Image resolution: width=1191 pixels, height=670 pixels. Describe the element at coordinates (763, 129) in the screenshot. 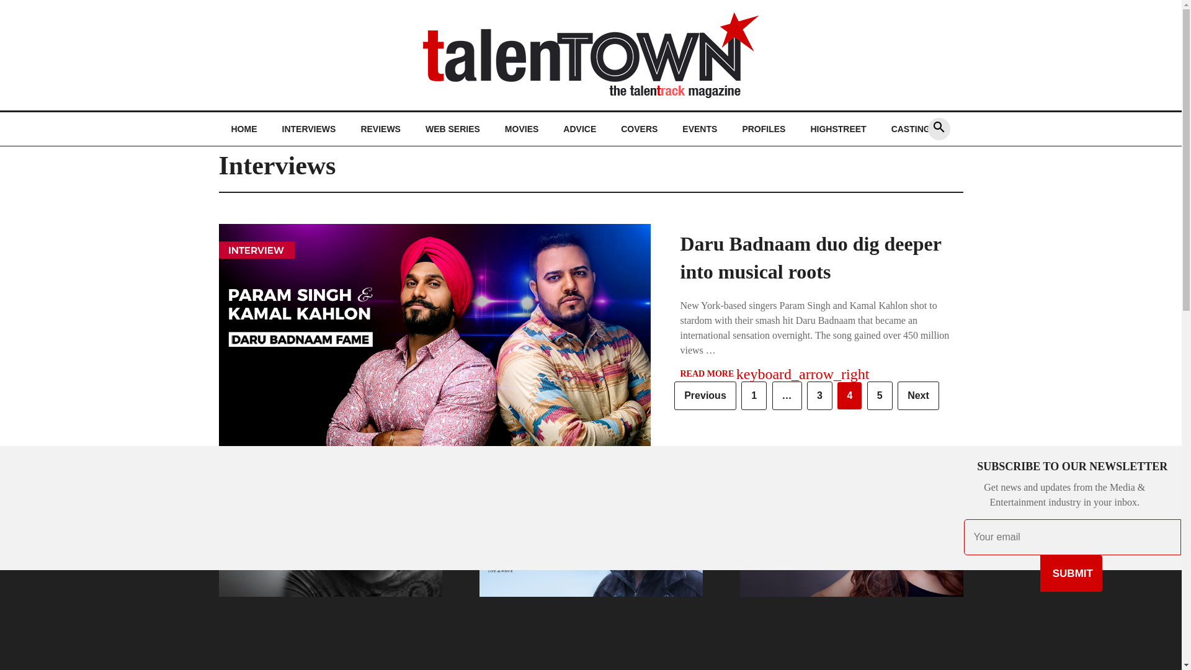

I see `PROFILES` at that location.